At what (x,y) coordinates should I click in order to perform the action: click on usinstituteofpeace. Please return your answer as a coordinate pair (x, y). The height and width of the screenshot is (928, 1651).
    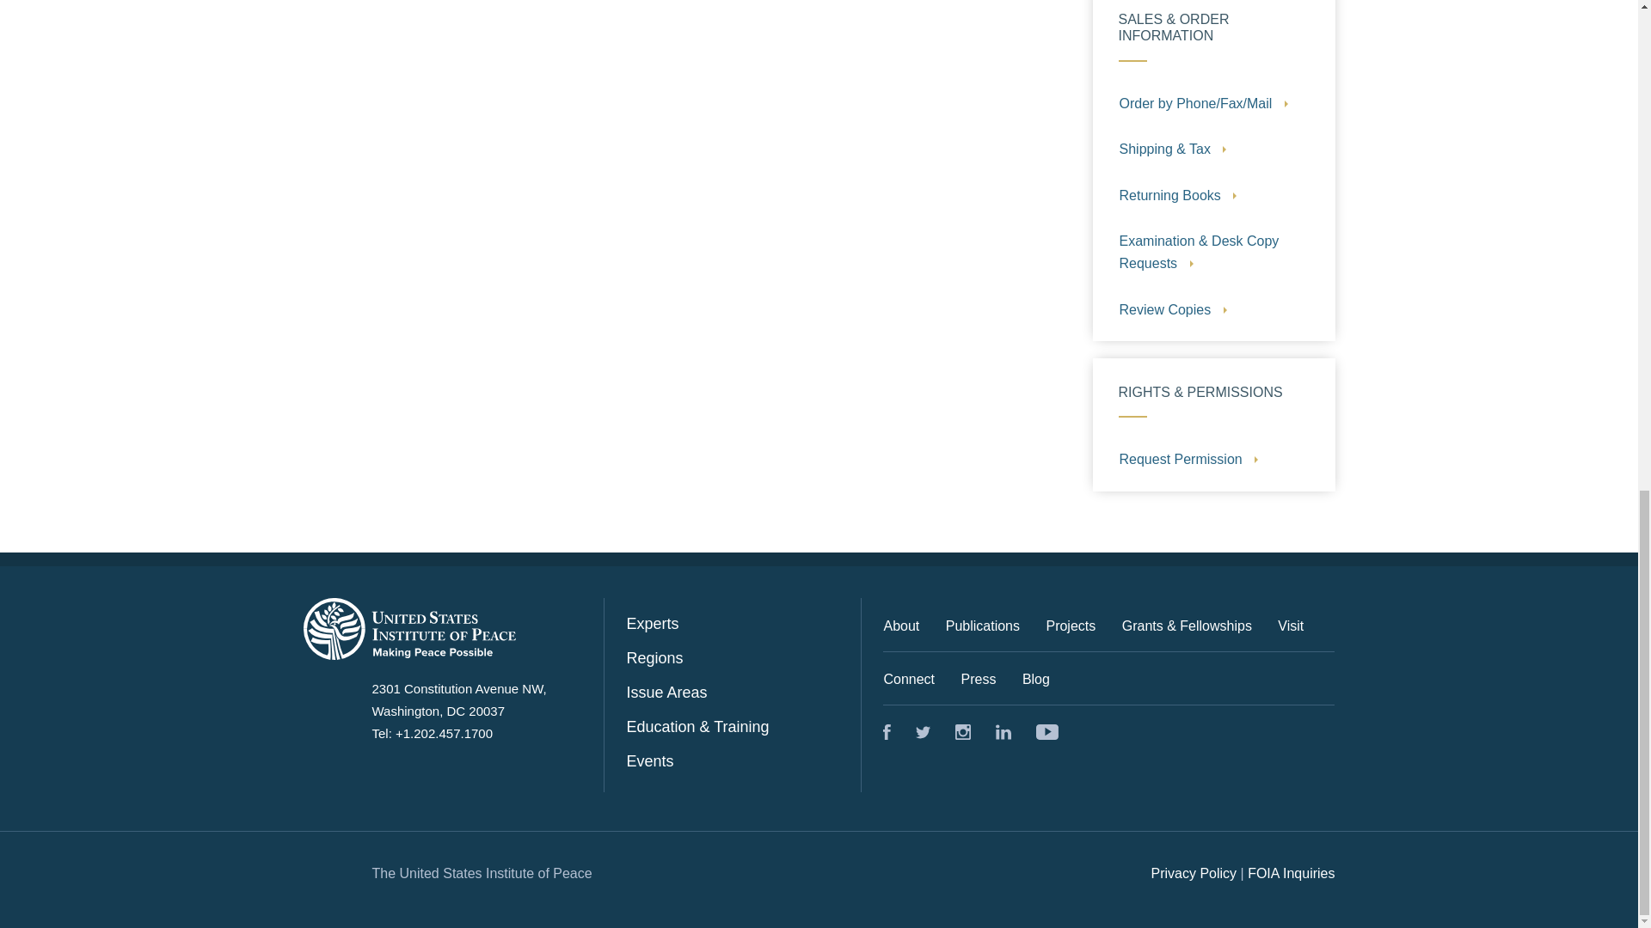
    Looking at the image, I should click on (1047, 732).